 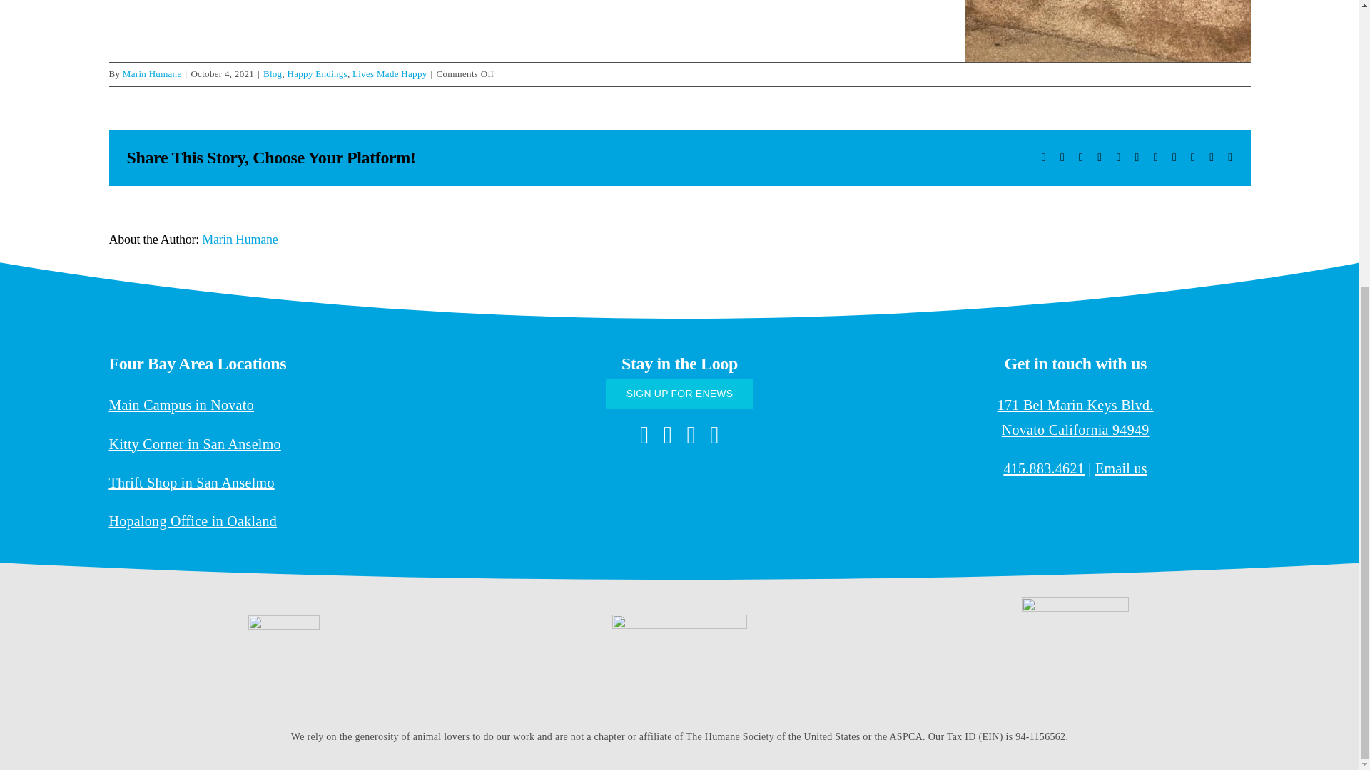 I want to click on Posts by Marin Humane, so click(x=240, y=240).